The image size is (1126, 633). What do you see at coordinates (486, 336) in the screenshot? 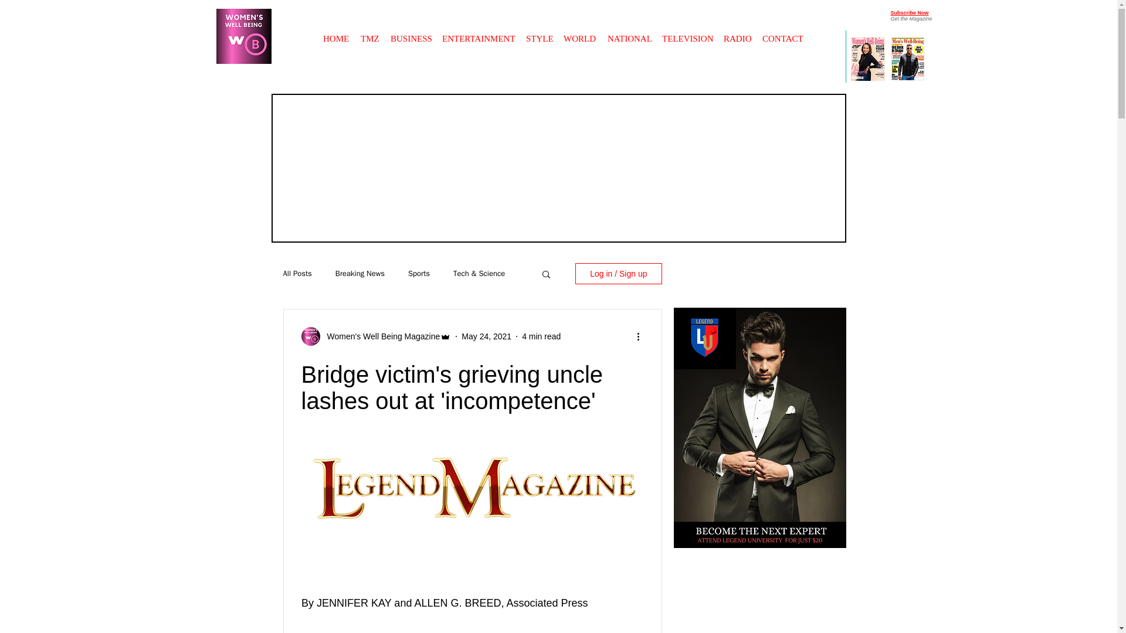
I see `May 24, 2021` at bounding box center [486, 336].